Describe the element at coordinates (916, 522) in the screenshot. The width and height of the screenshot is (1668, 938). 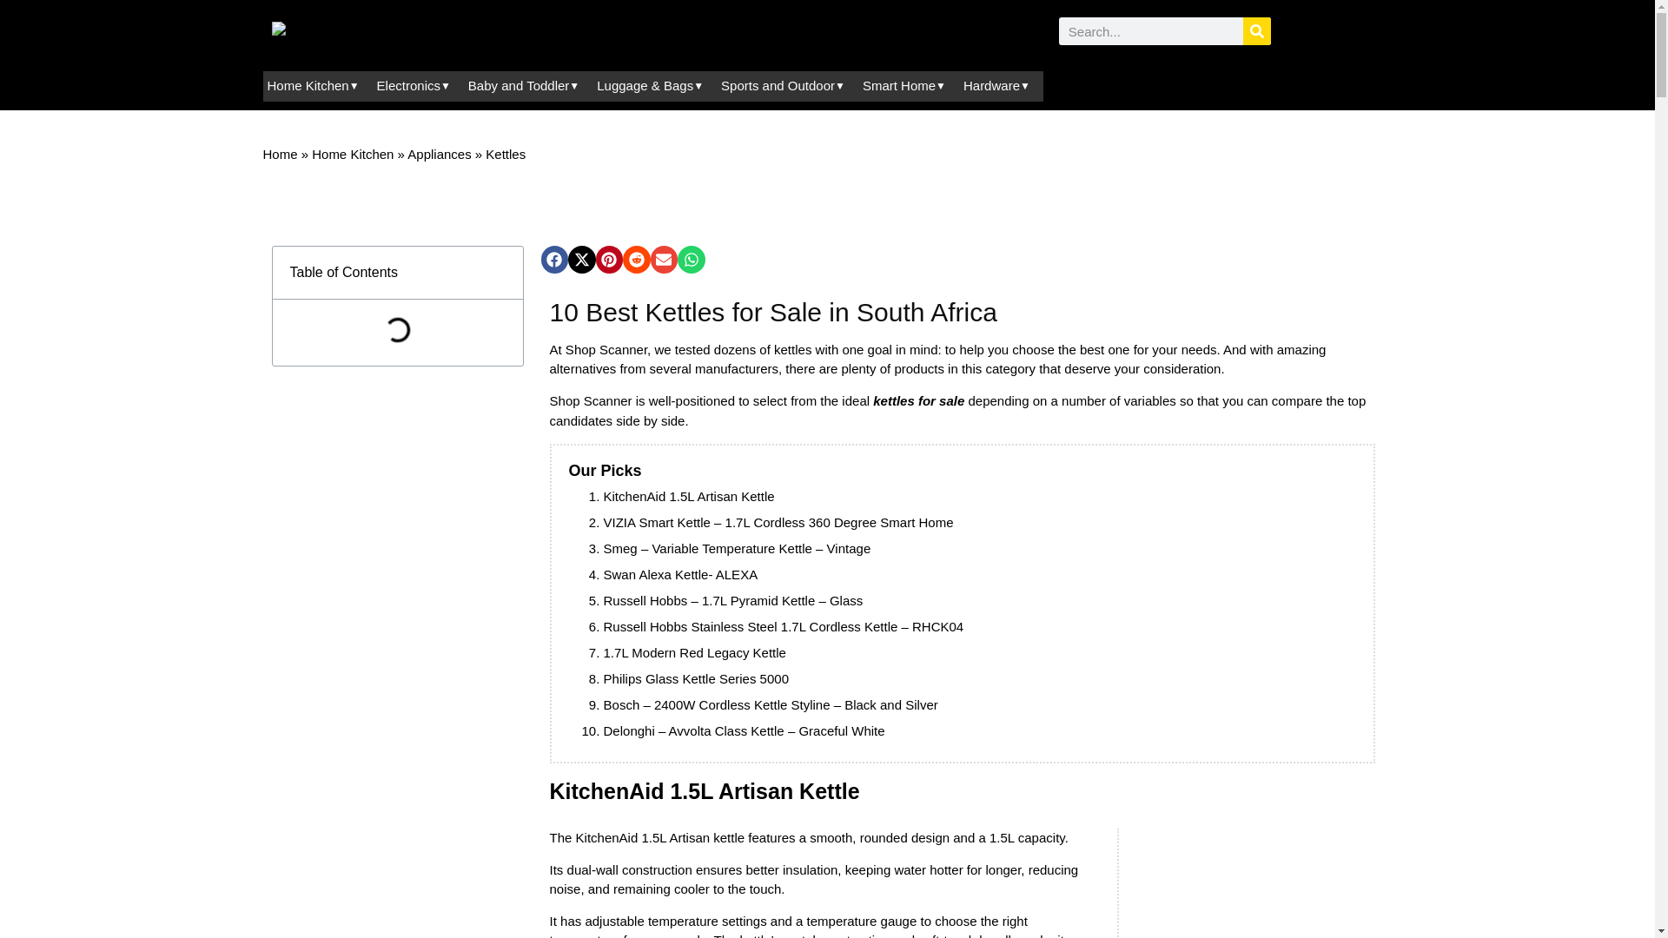
I see `Smart Home` at that location.